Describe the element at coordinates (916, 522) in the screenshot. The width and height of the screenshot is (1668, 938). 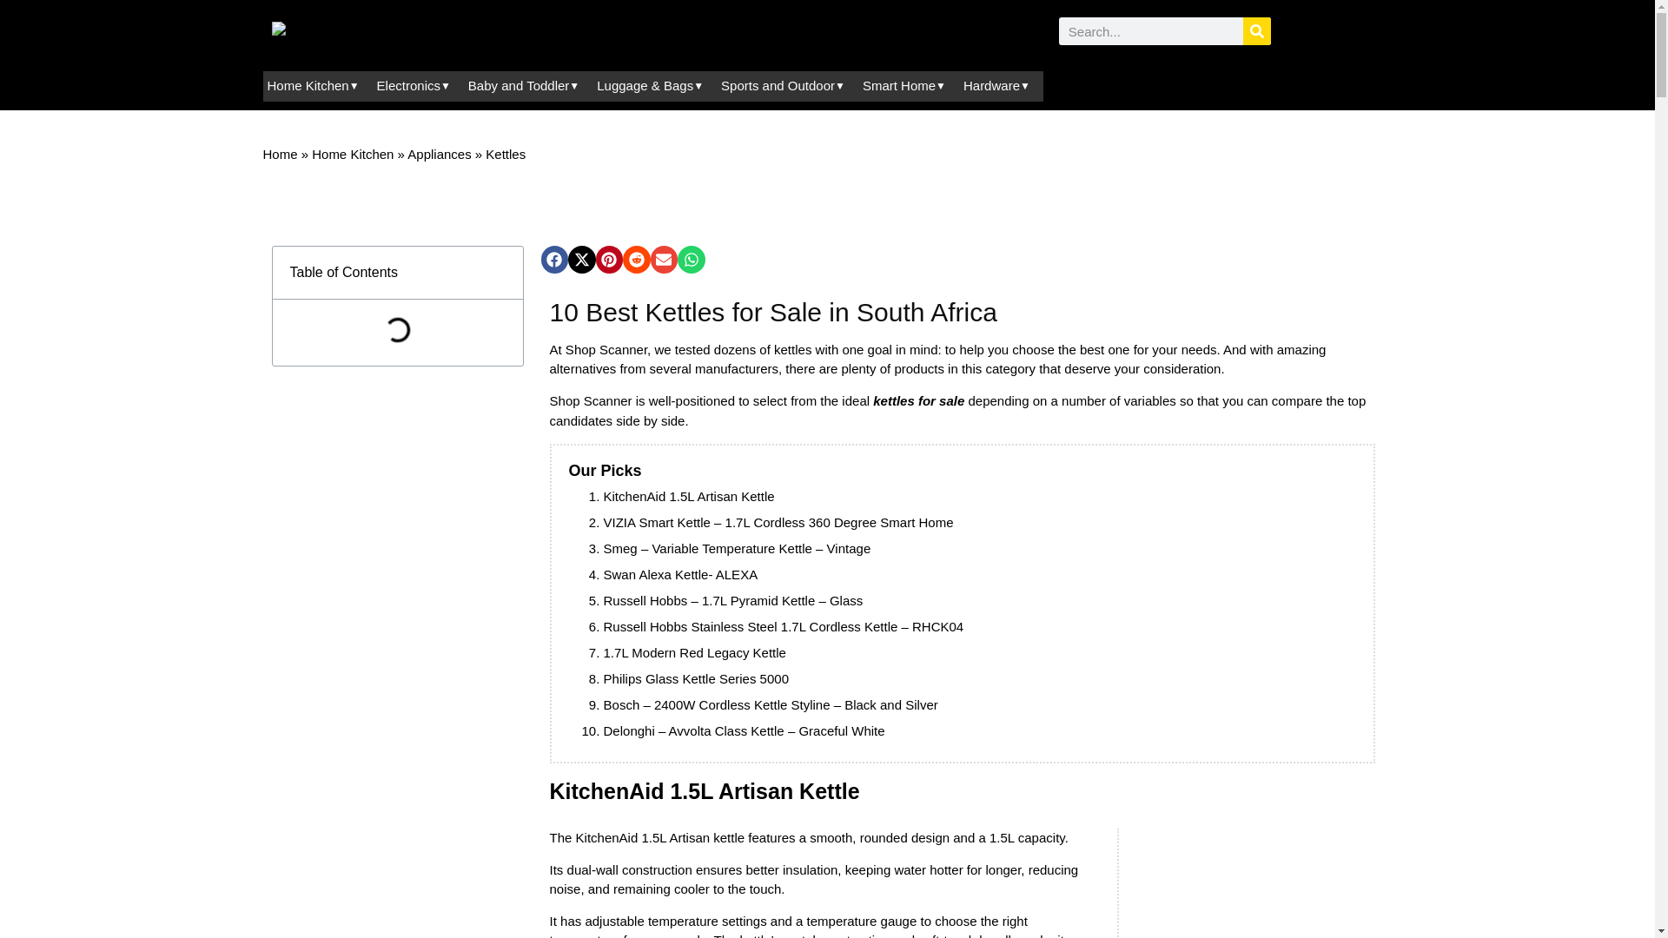
I see `Smart Home` at that location.